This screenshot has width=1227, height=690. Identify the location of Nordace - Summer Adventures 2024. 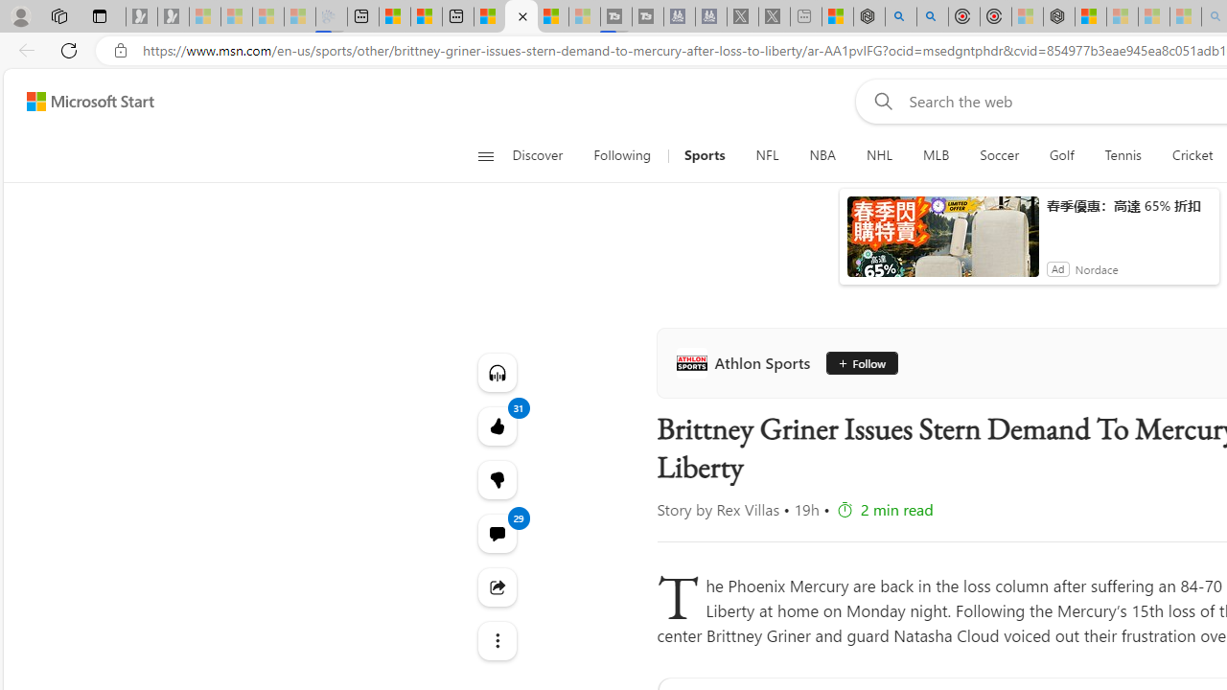
(868, 17).